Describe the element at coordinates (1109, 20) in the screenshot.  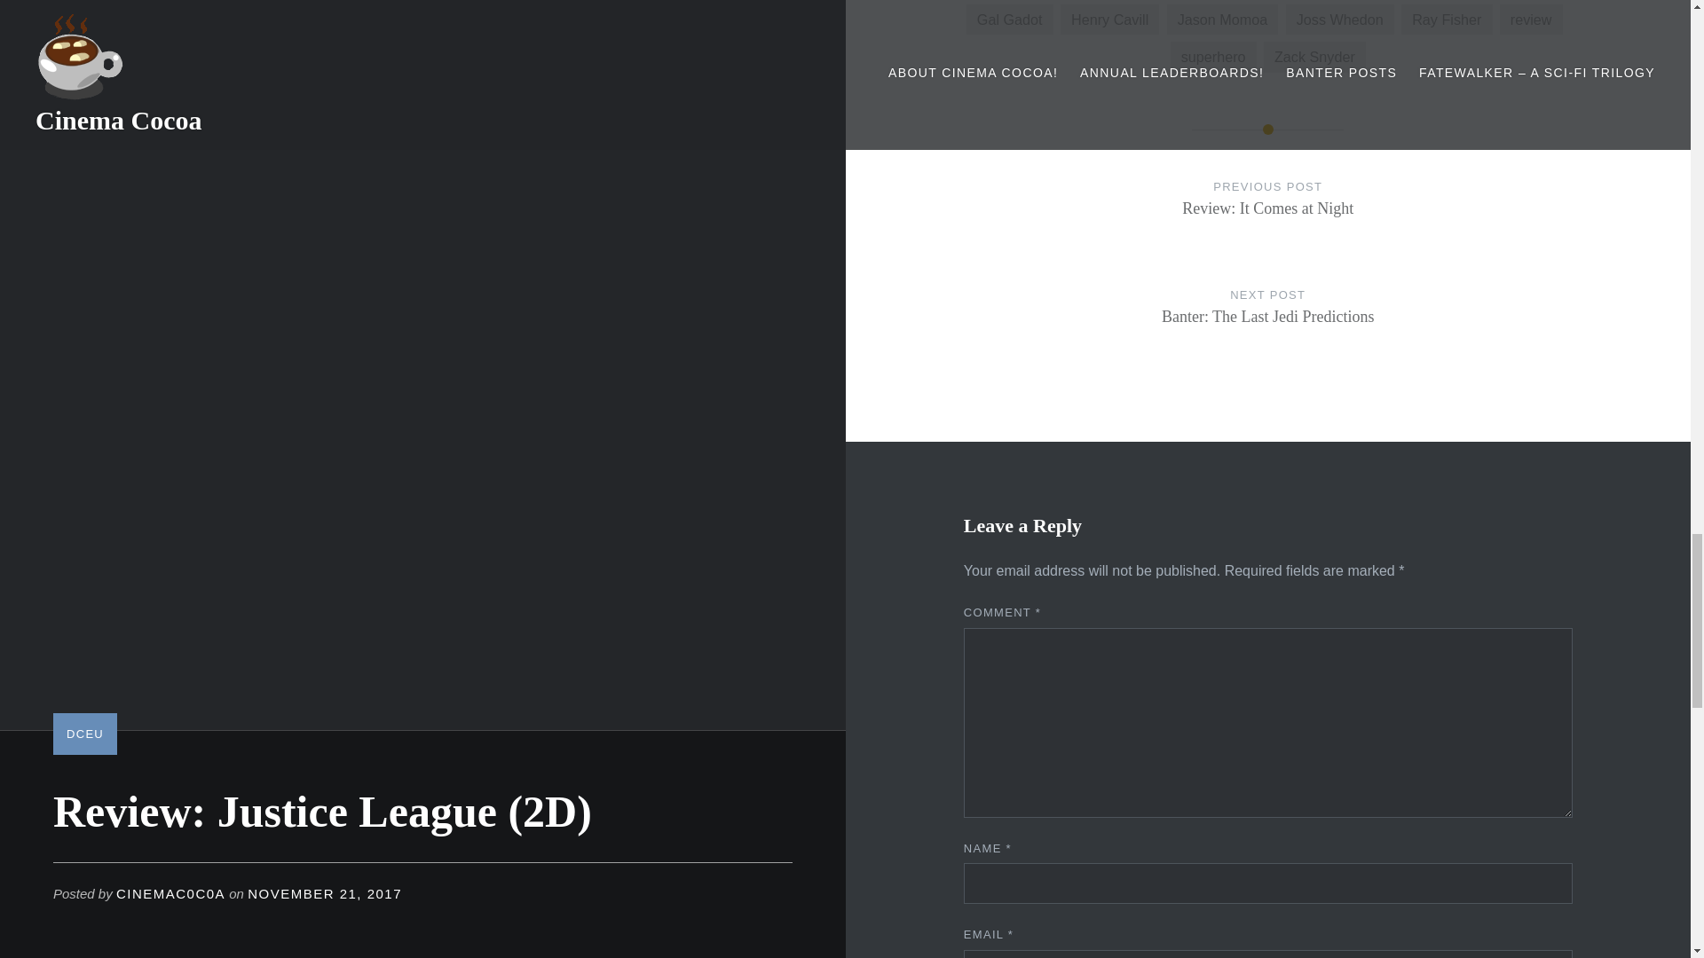
I see `review` at that location.